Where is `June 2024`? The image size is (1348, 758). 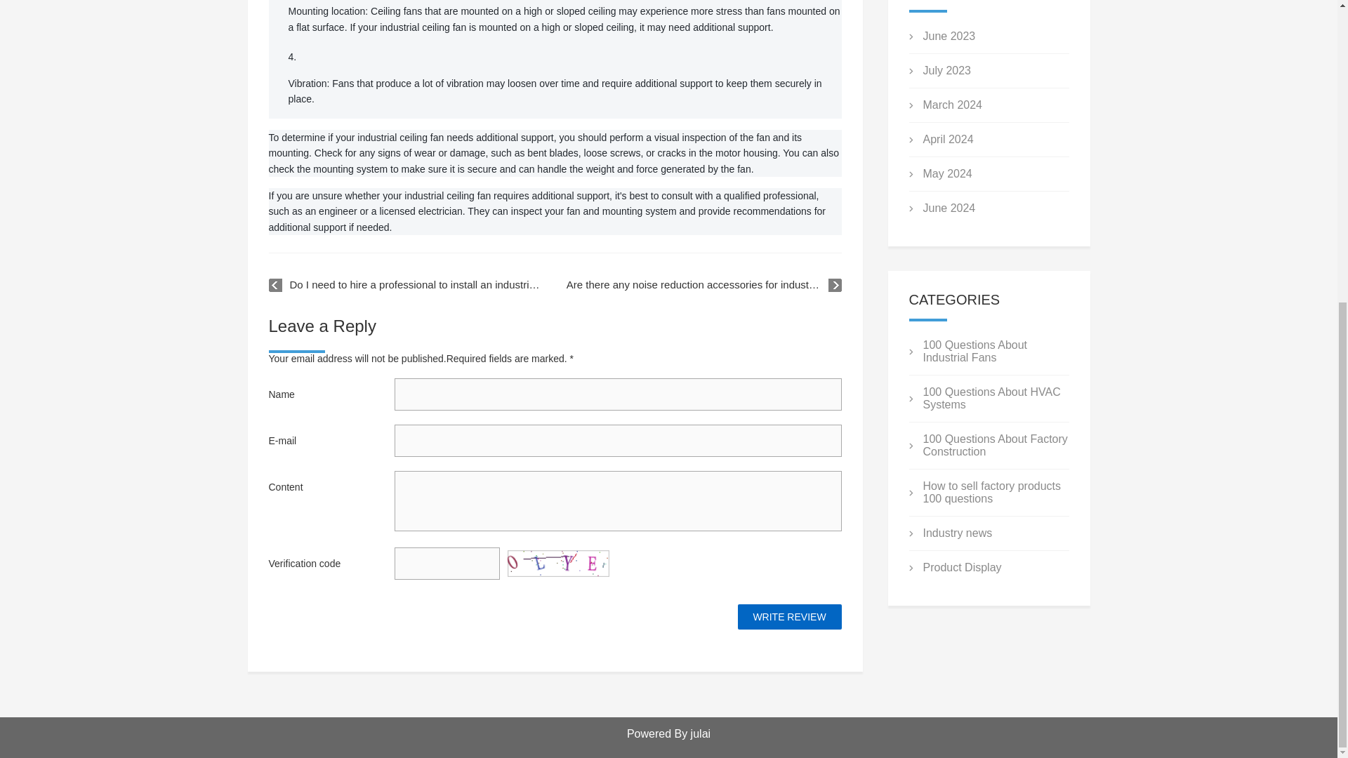 June 2024 is located at coordinates (948, 208).